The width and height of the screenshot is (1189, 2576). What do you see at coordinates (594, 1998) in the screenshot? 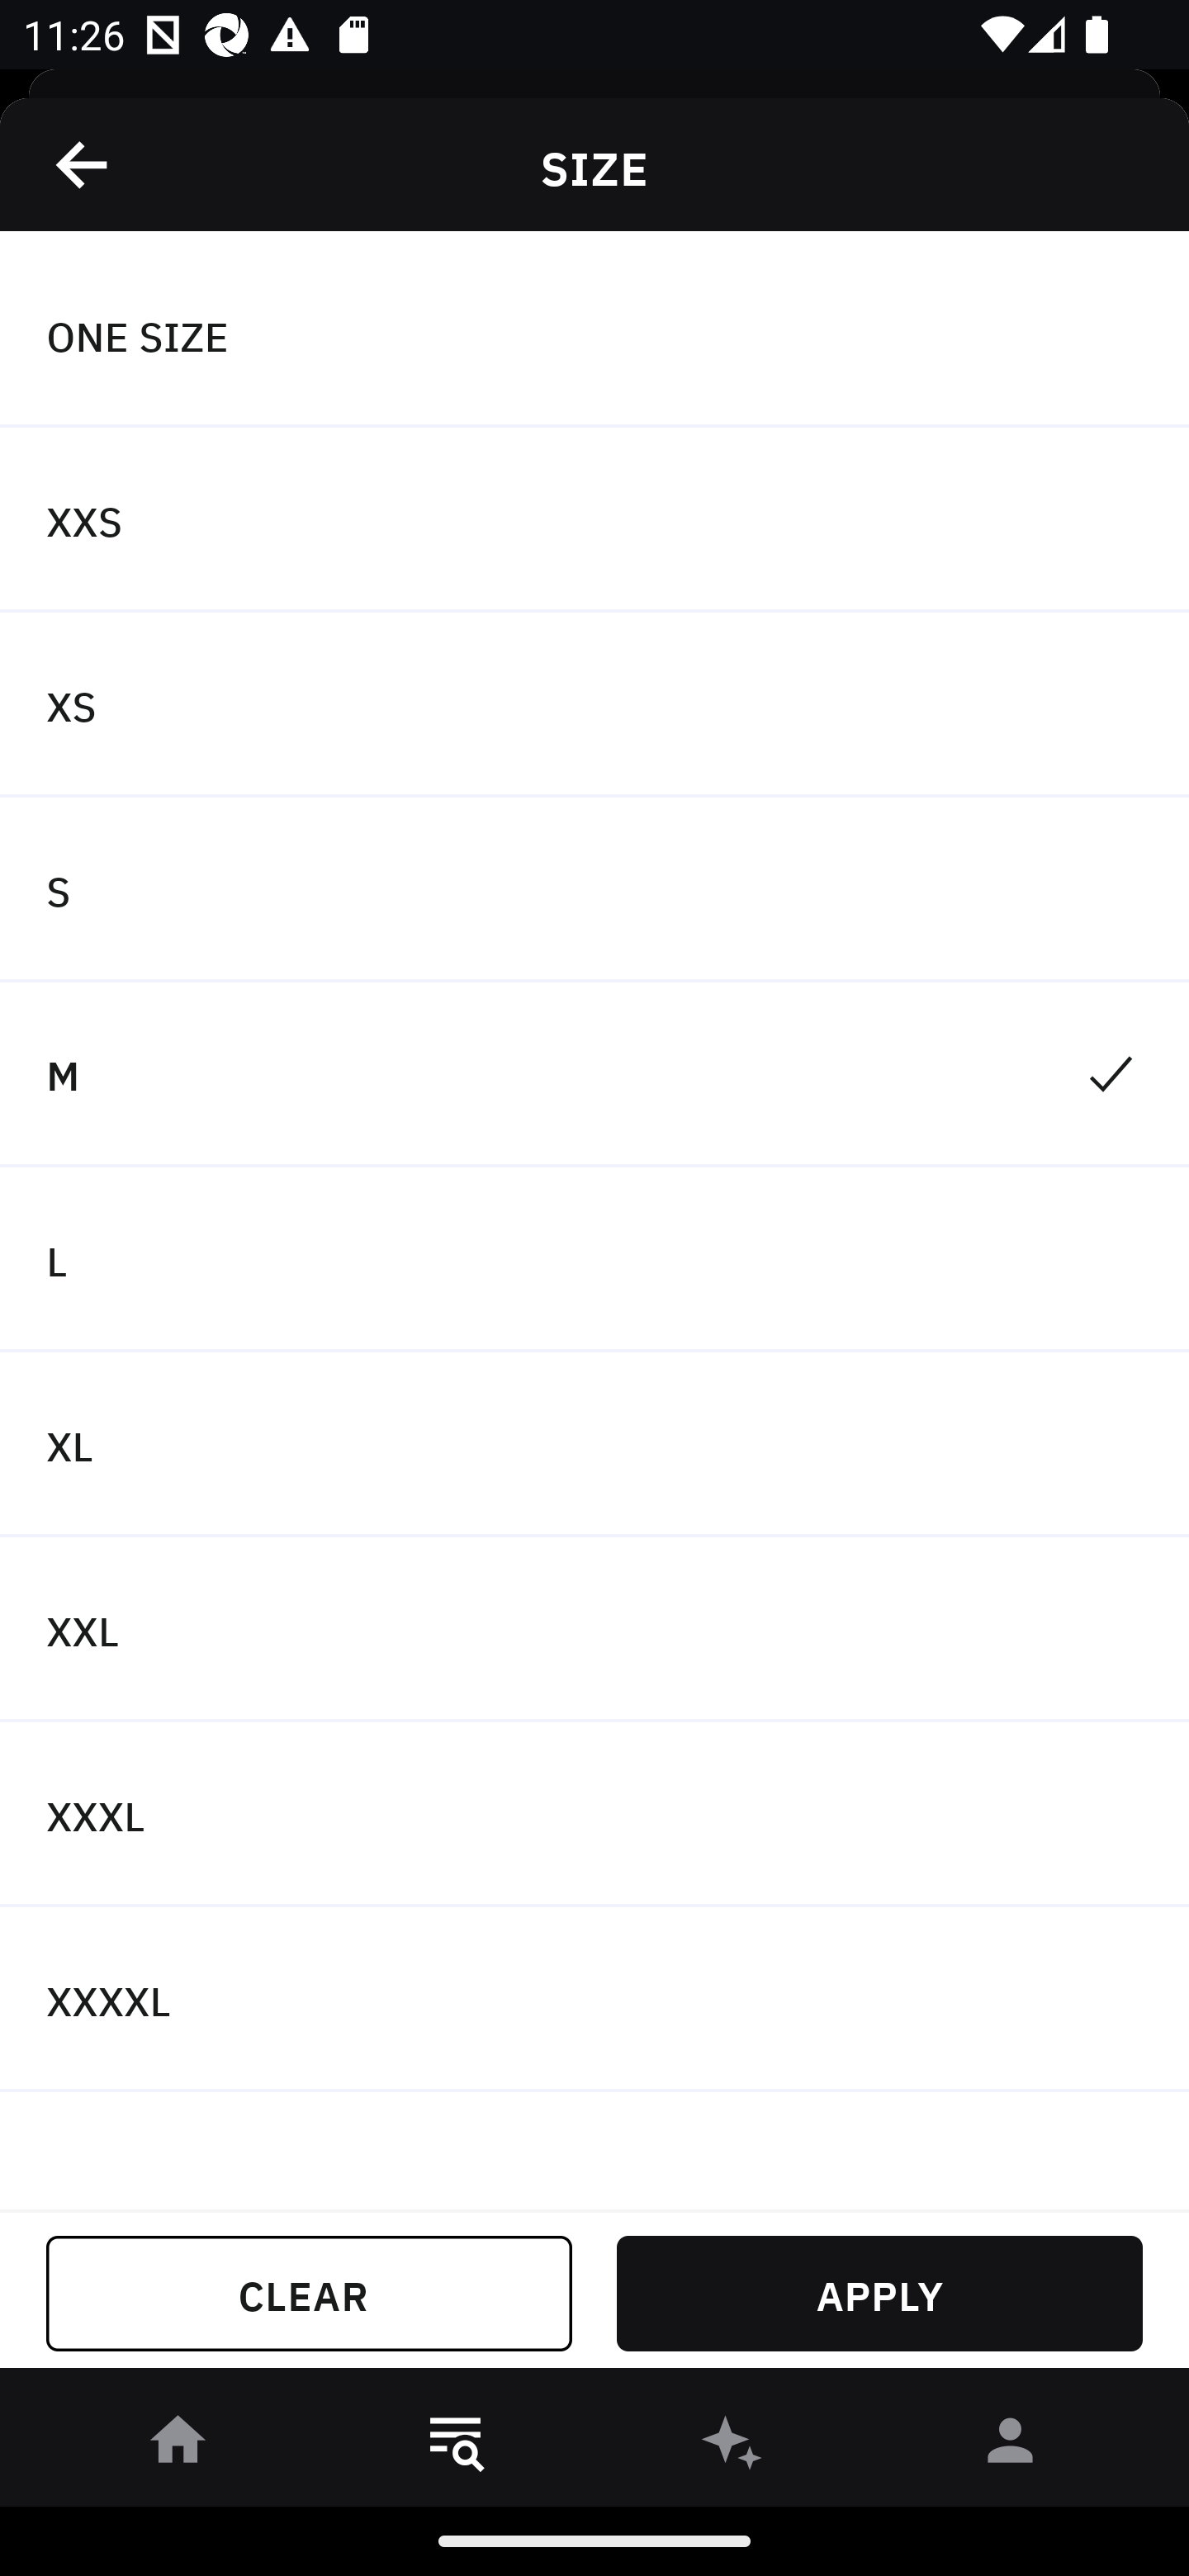
I see `XXXXL` at bounding box center [594, 1998].